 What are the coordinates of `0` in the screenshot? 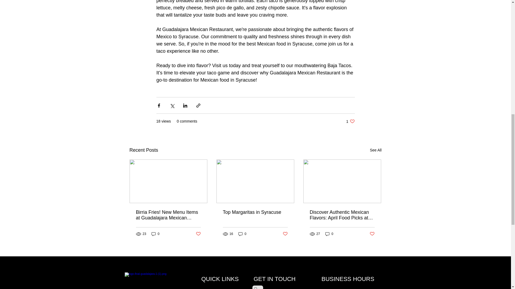 It's located at (156, 234).